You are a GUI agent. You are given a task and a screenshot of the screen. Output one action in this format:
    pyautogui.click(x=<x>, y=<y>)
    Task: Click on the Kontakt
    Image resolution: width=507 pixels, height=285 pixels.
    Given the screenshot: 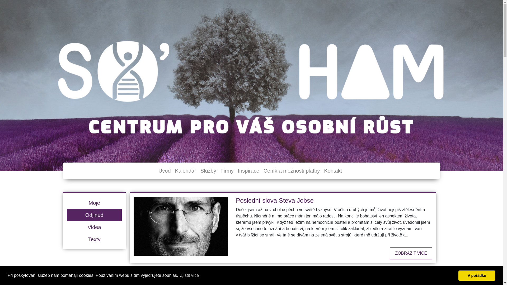 What is the action you would take?
    pyautogui.click(x=333, y=170)
    